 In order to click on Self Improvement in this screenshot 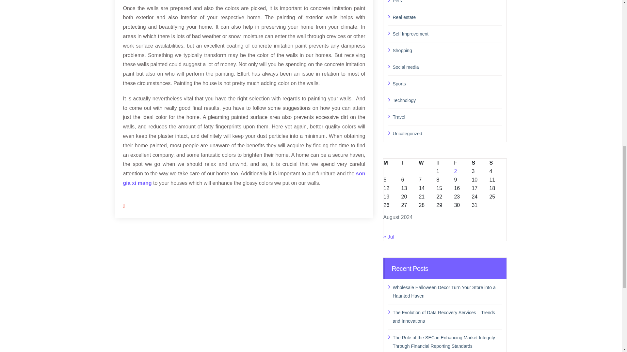, I will do `click(447, 33)`.